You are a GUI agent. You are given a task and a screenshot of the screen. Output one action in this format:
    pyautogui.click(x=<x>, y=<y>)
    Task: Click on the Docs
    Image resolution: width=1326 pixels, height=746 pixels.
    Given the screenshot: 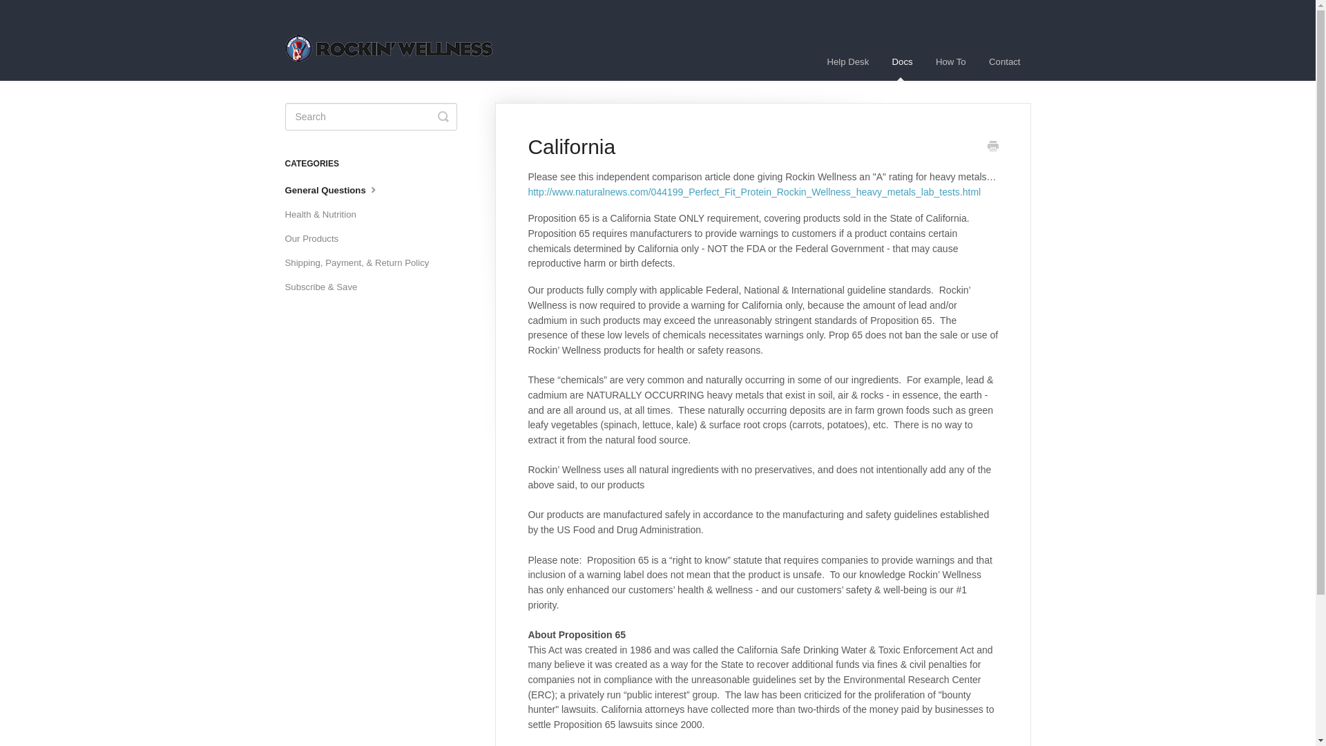 What is the action you would take?
    pyautogui.click(x=902, y=61)
    